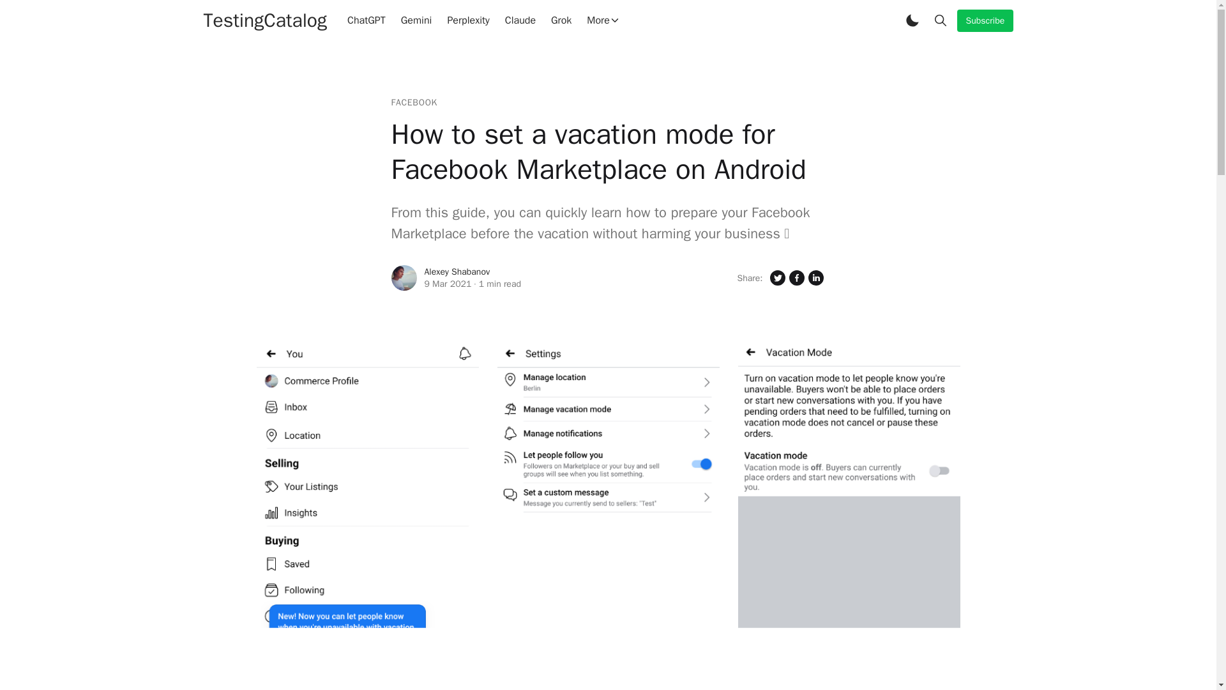 This screenshot has height=690, width=1226. What do you see at coordinates (404, 277) in the screenshot?
I see `Go to the profile of Alexey Shabanov` at bounding box center [404, 277].